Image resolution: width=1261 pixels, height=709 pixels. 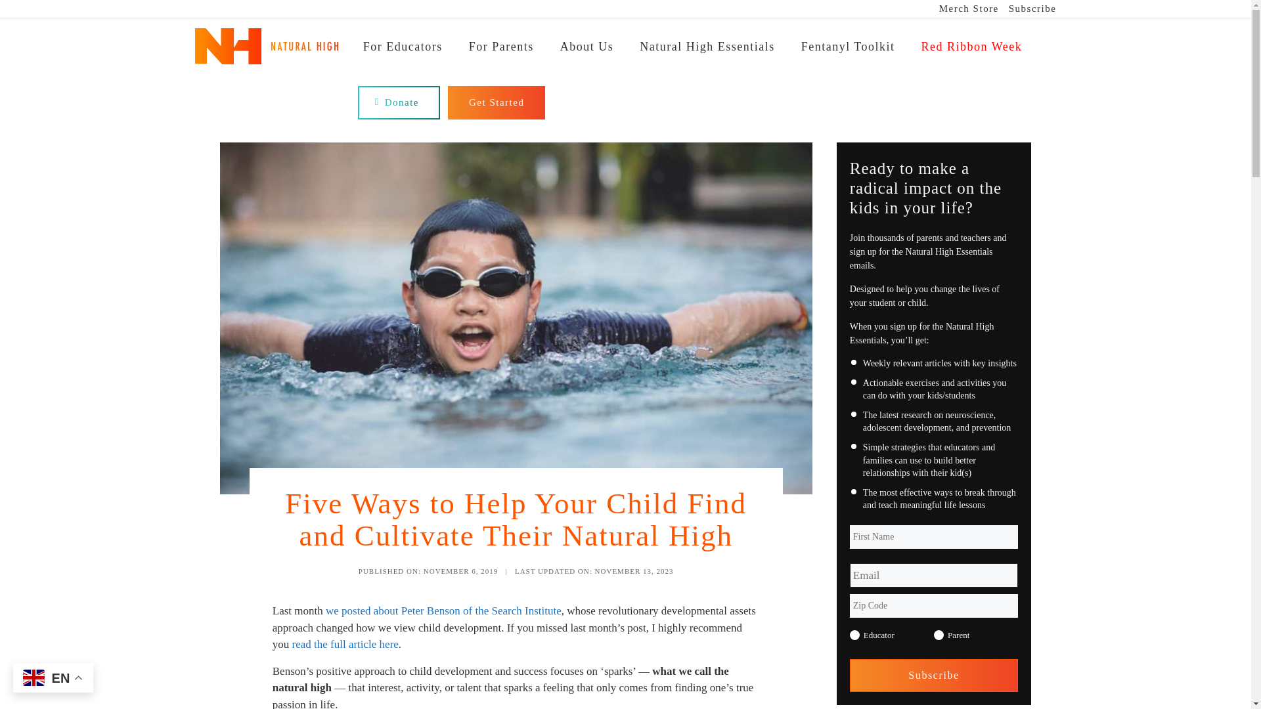 What do you see at coordinates (501, 51) in the screenshot?
I see `For Parents` at bounding box center [501, 51].